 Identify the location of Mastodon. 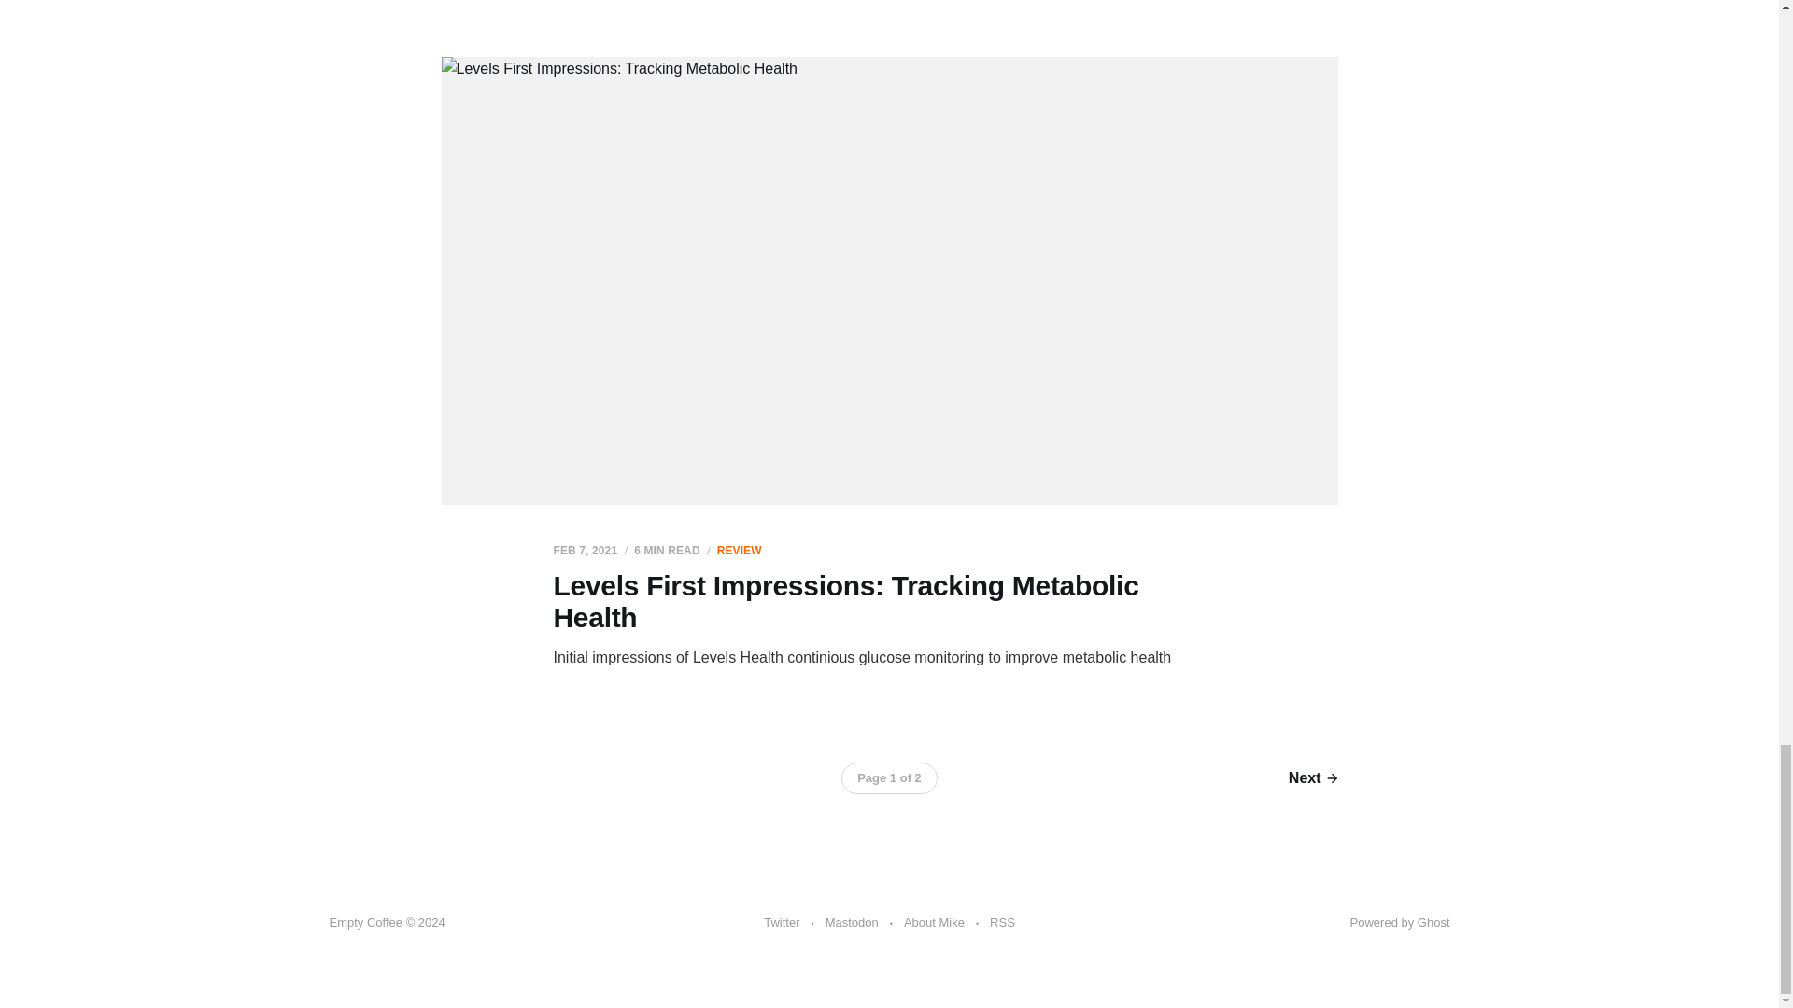
(852, 923).